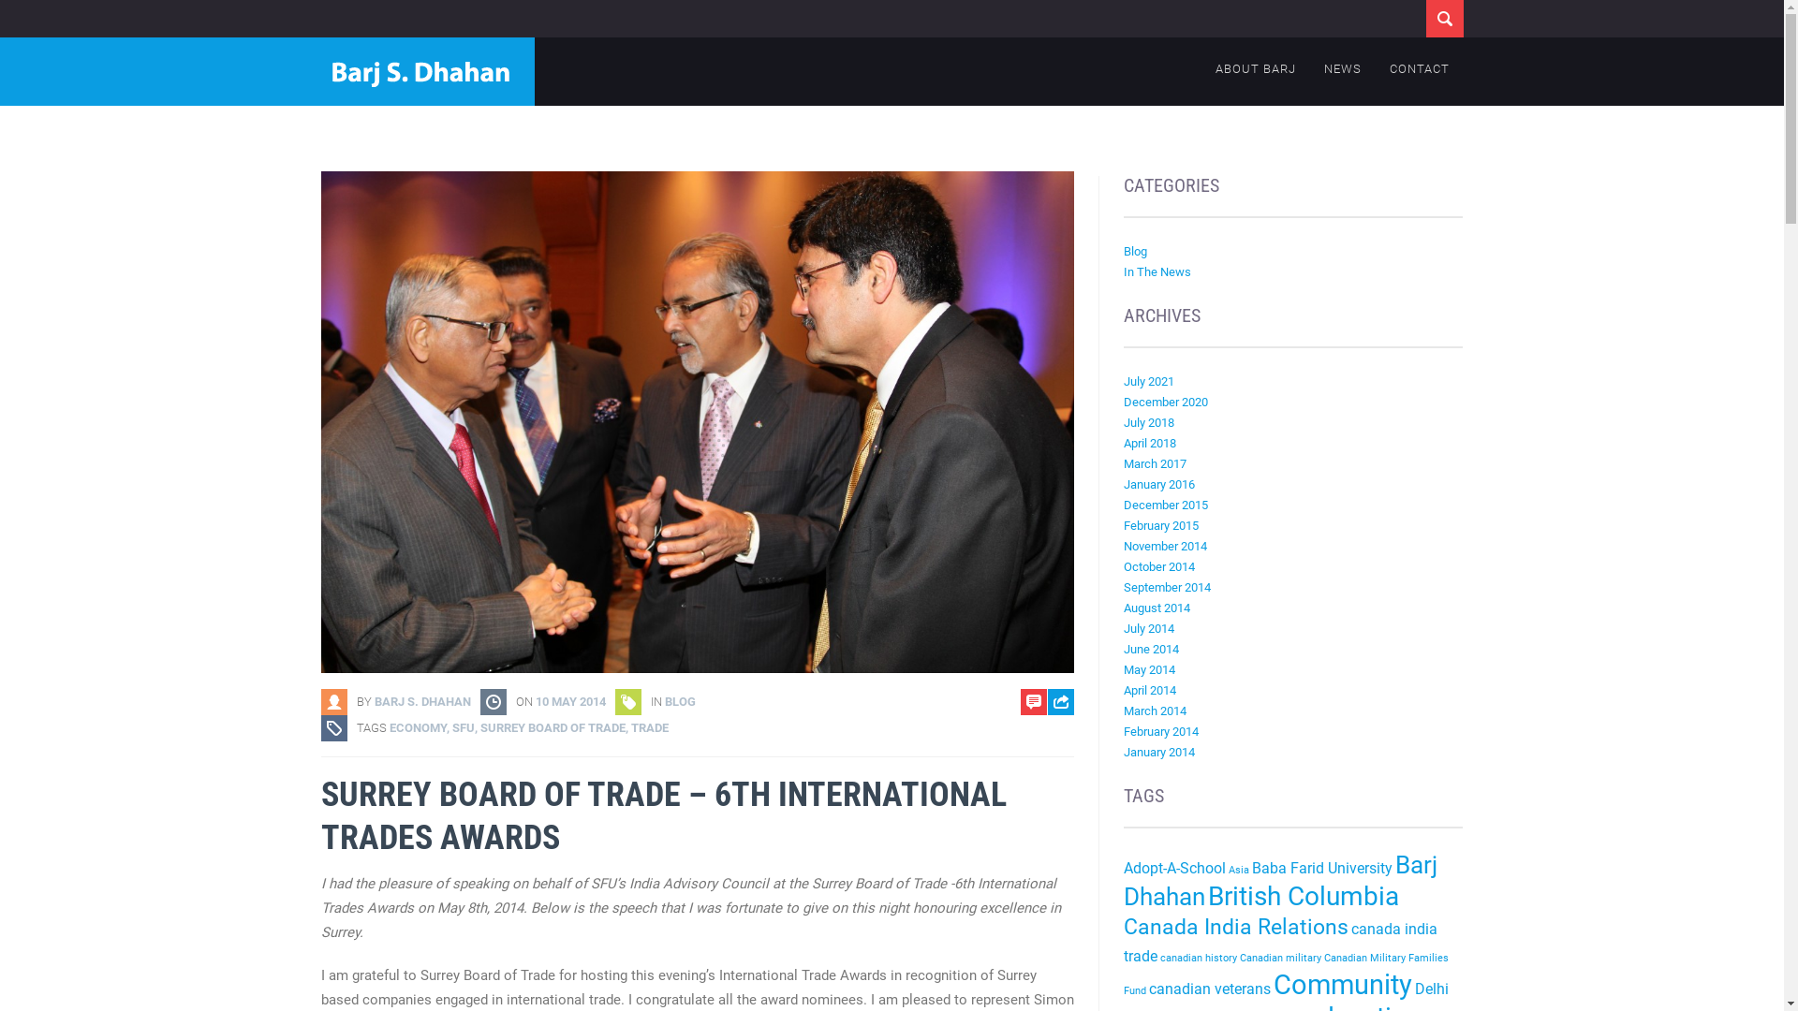 The image size is (1798, 1011). What do you see at coordinates (1322, 869) in the screenshot?
I see `Baba Farid University` at bounding box center [1322, 869].